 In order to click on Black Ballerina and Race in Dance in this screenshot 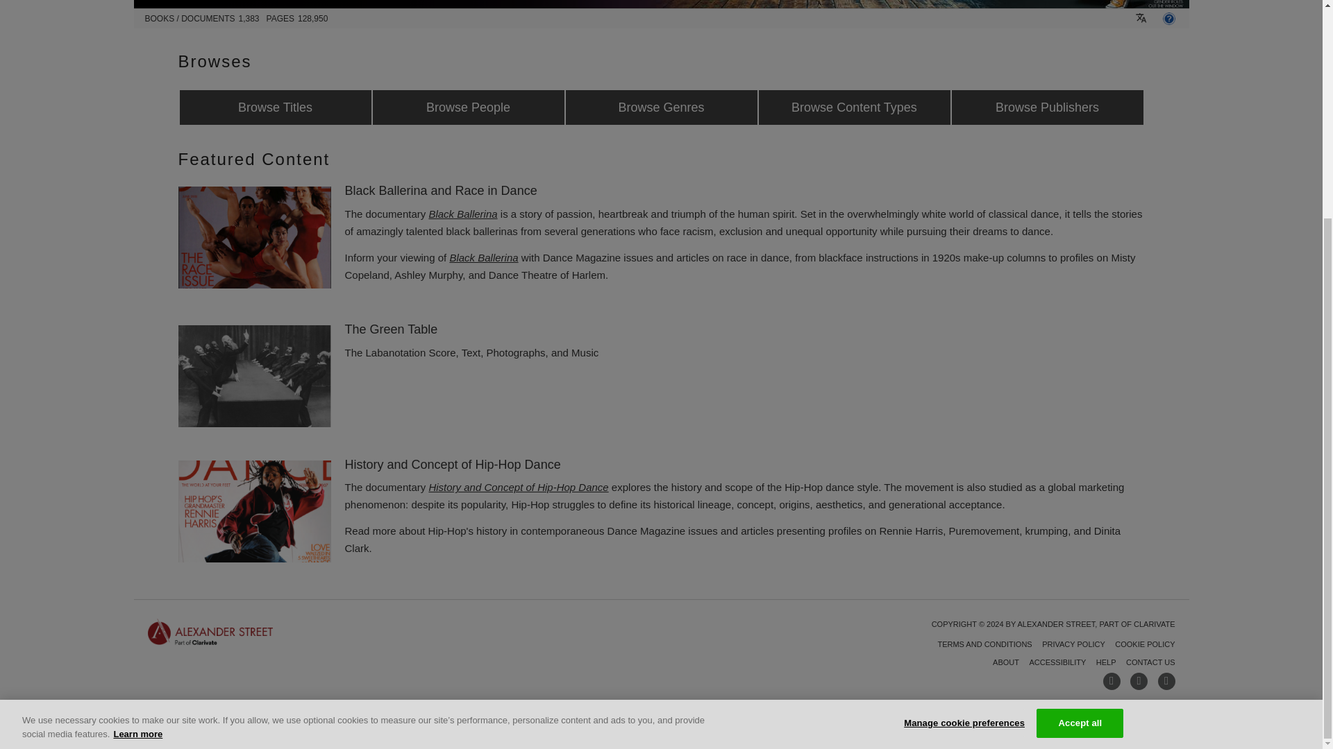, I will do `click(254, 237)`.